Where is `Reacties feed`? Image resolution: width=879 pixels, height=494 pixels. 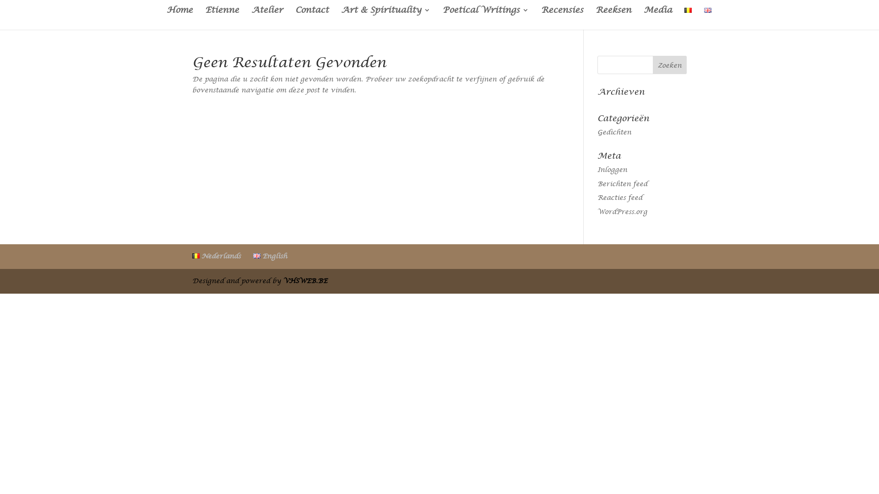
Reacties feed is located at coordinates (620, 198).